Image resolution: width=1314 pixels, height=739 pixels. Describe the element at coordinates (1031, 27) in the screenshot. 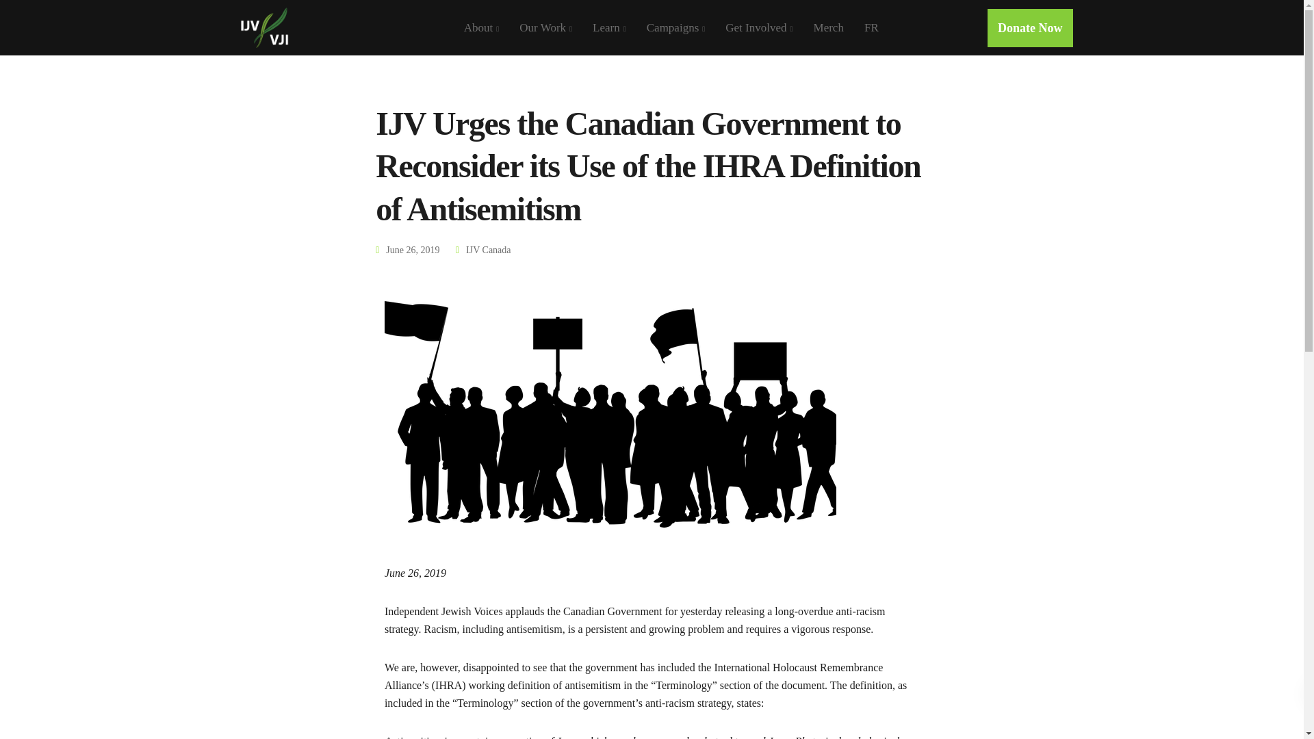

I see `Donate Now` at that location.